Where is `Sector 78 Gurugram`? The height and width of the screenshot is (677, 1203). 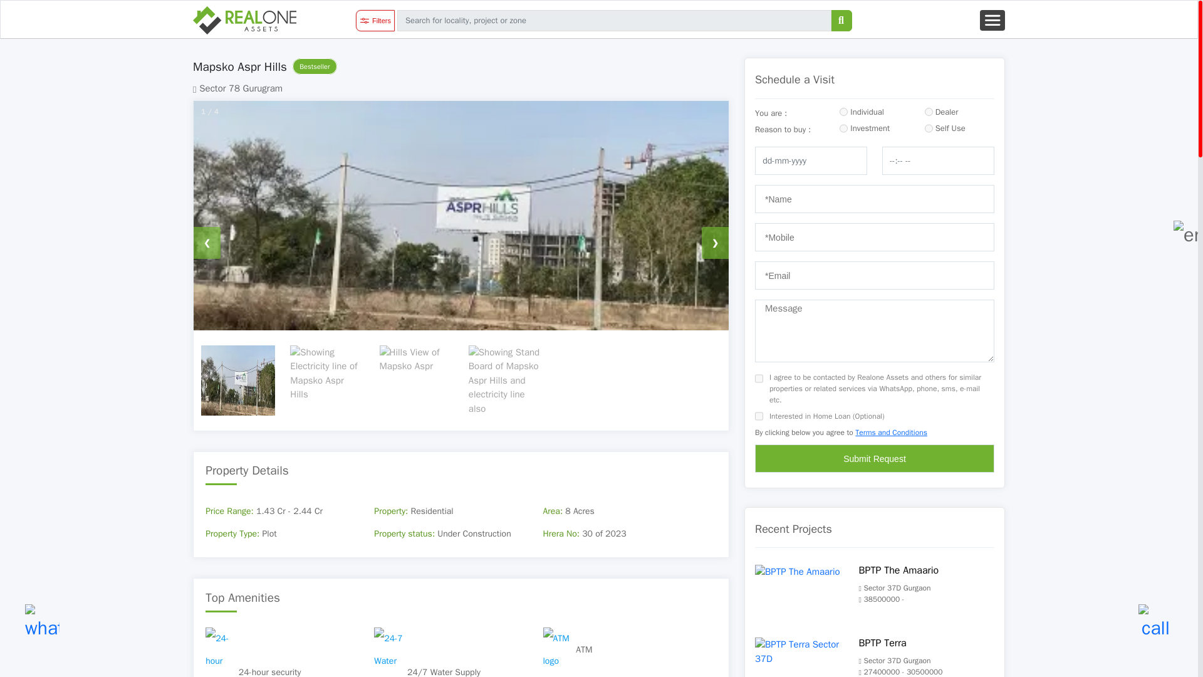 Sector 78 Gurugram is located at coordinates (237, 88).